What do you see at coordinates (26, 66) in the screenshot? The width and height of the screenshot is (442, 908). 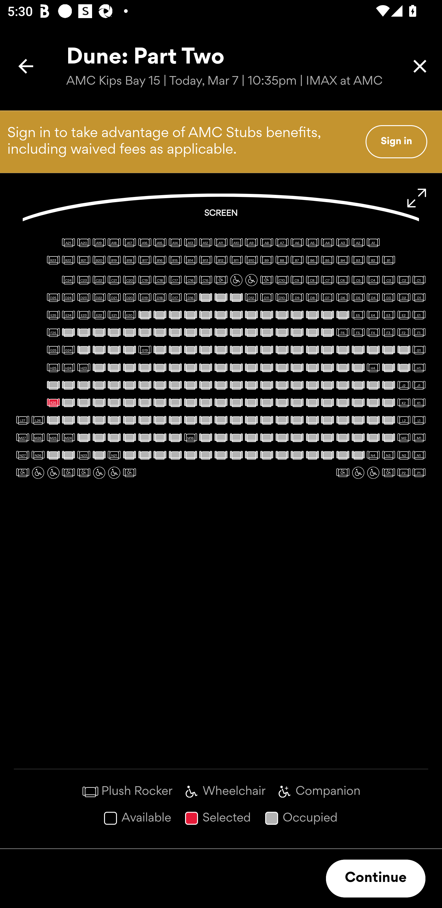 I see `Back` at bounding box center [26, 66].